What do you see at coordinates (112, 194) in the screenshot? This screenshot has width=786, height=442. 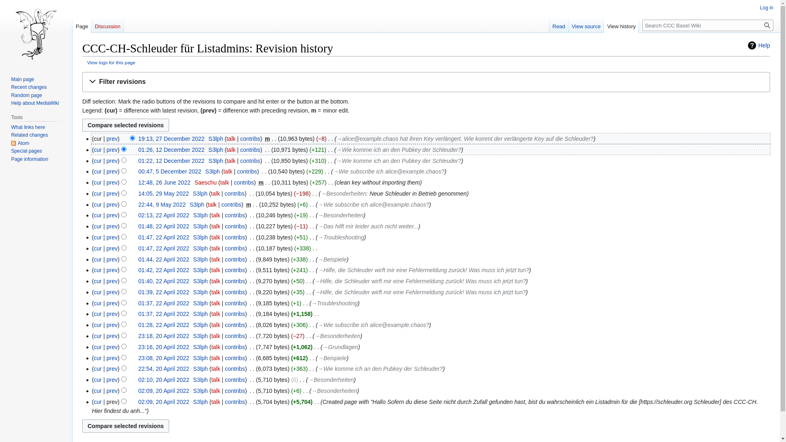 I see `prev` at bounding box center [112, 194].